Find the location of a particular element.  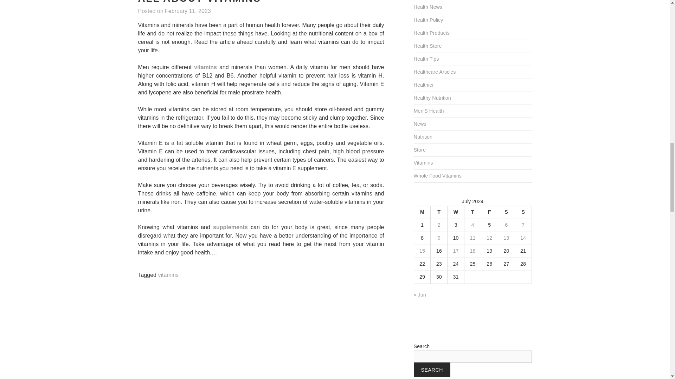

Friday is located at coordinates (489, 212).